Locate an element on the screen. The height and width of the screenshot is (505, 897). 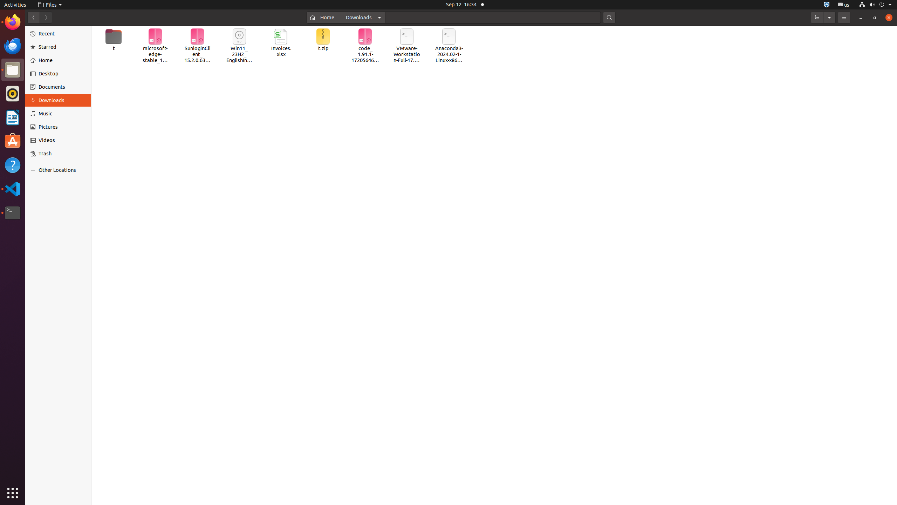
Add is located at coordinates (34, 170).